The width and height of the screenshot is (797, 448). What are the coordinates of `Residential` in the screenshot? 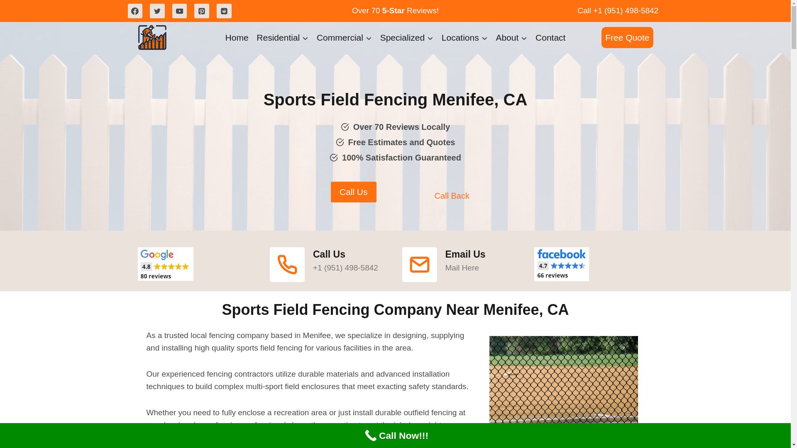 It's located at (282, 37).